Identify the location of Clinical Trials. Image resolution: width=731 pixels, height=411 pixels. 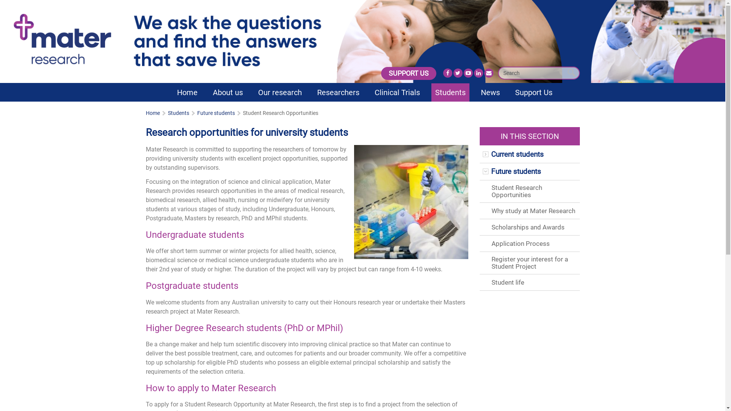
(397, 92).